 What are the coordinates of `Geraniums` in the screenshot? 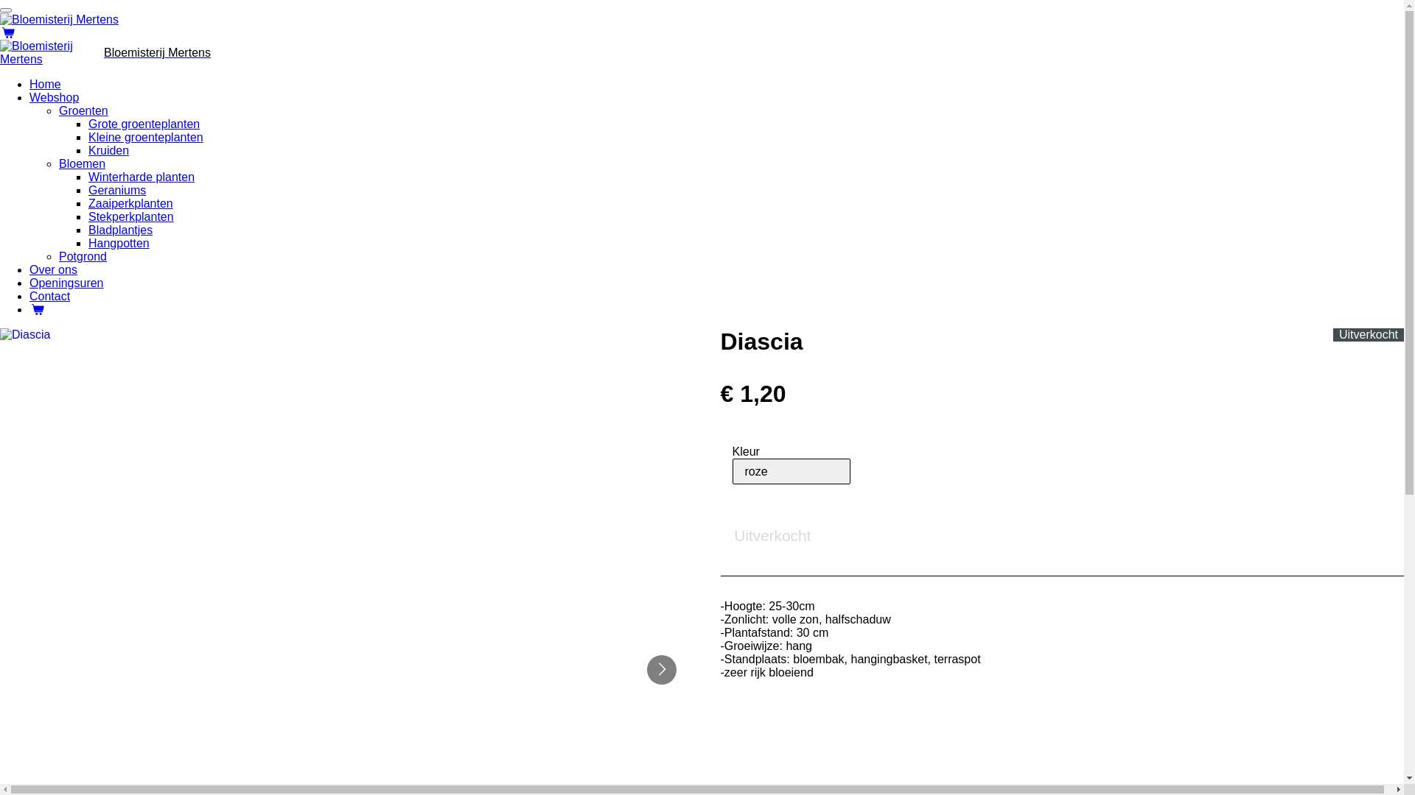 It's located at (117, 190).